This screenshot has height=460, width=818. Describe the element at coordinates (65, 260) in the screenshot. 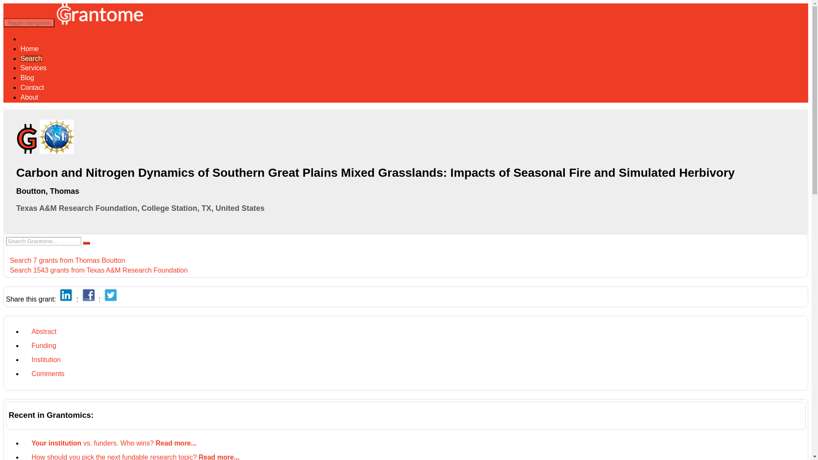

I see `Search Thomas Boutton in Grantome...` at that location.